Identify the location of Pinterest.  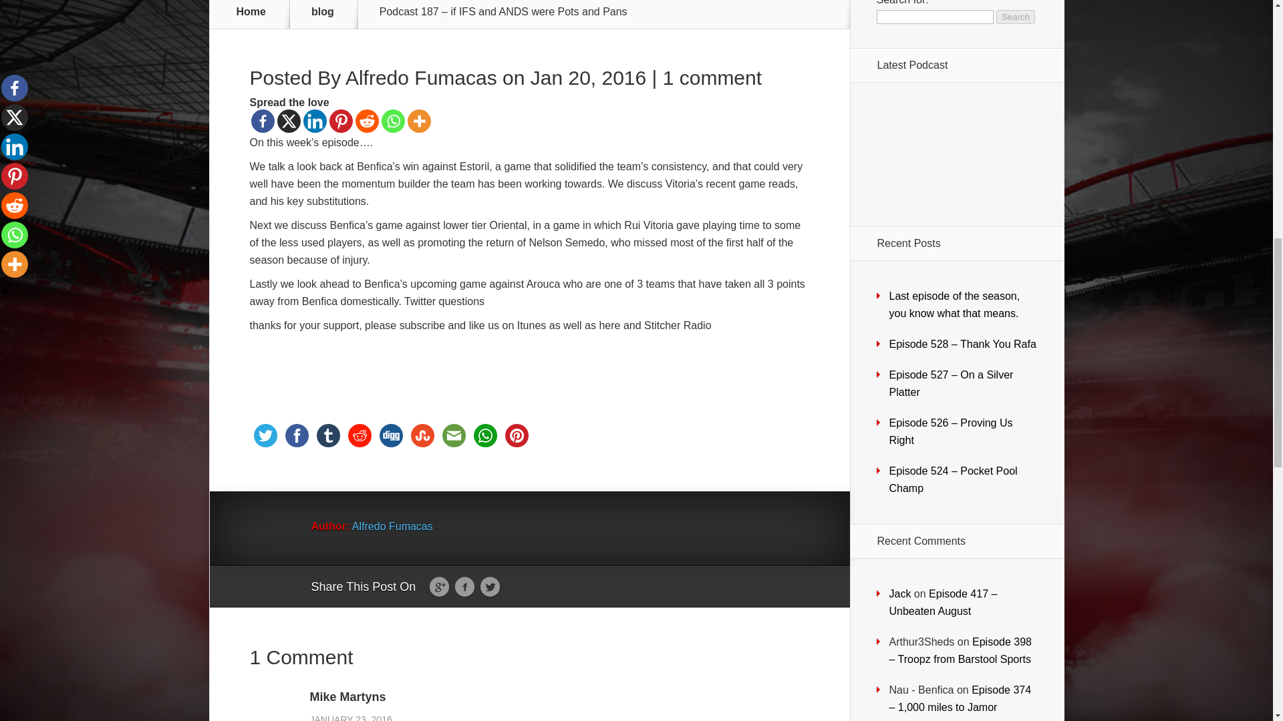
(339, 121).